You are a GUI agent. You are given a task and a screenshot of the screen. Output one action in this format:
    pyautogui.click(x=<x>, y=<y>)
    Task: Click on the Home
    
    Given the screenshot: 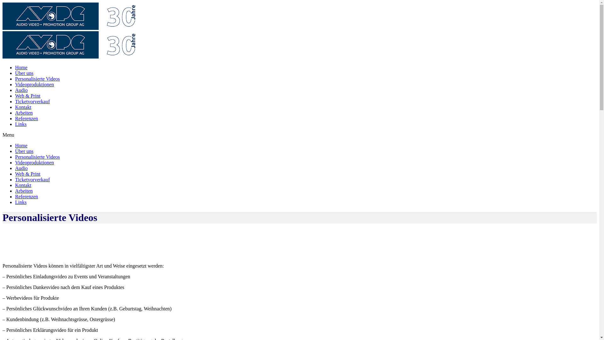 What is the action you would take?
    pyautogui.click(x=21, y=145)
    